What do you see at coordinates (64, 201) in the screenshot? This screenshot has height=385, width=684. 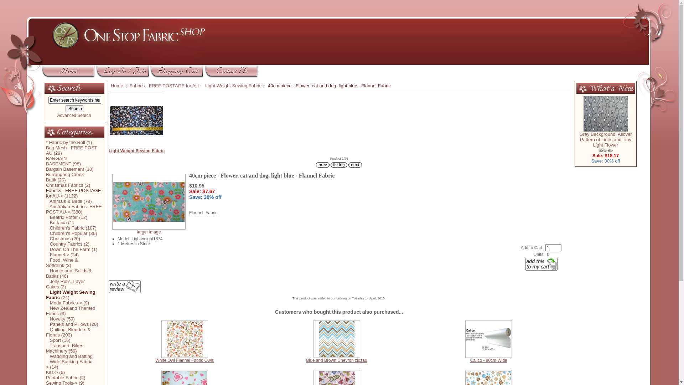 I see `   Animals & Birds` at bounding box center [64, 201].